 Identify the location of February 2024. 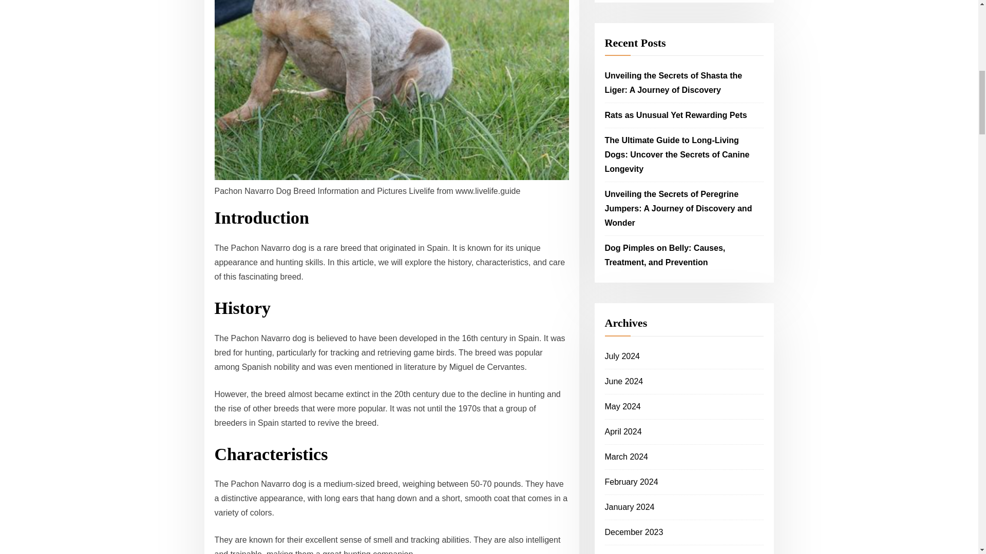
(632, 482).